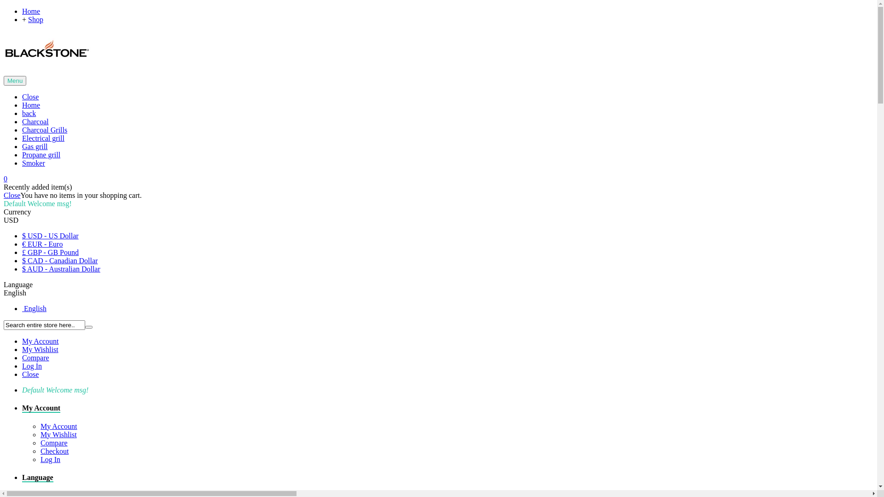  Describe the element at coordinates (36, 19) in the screenshot. I see `Shop` at that location.